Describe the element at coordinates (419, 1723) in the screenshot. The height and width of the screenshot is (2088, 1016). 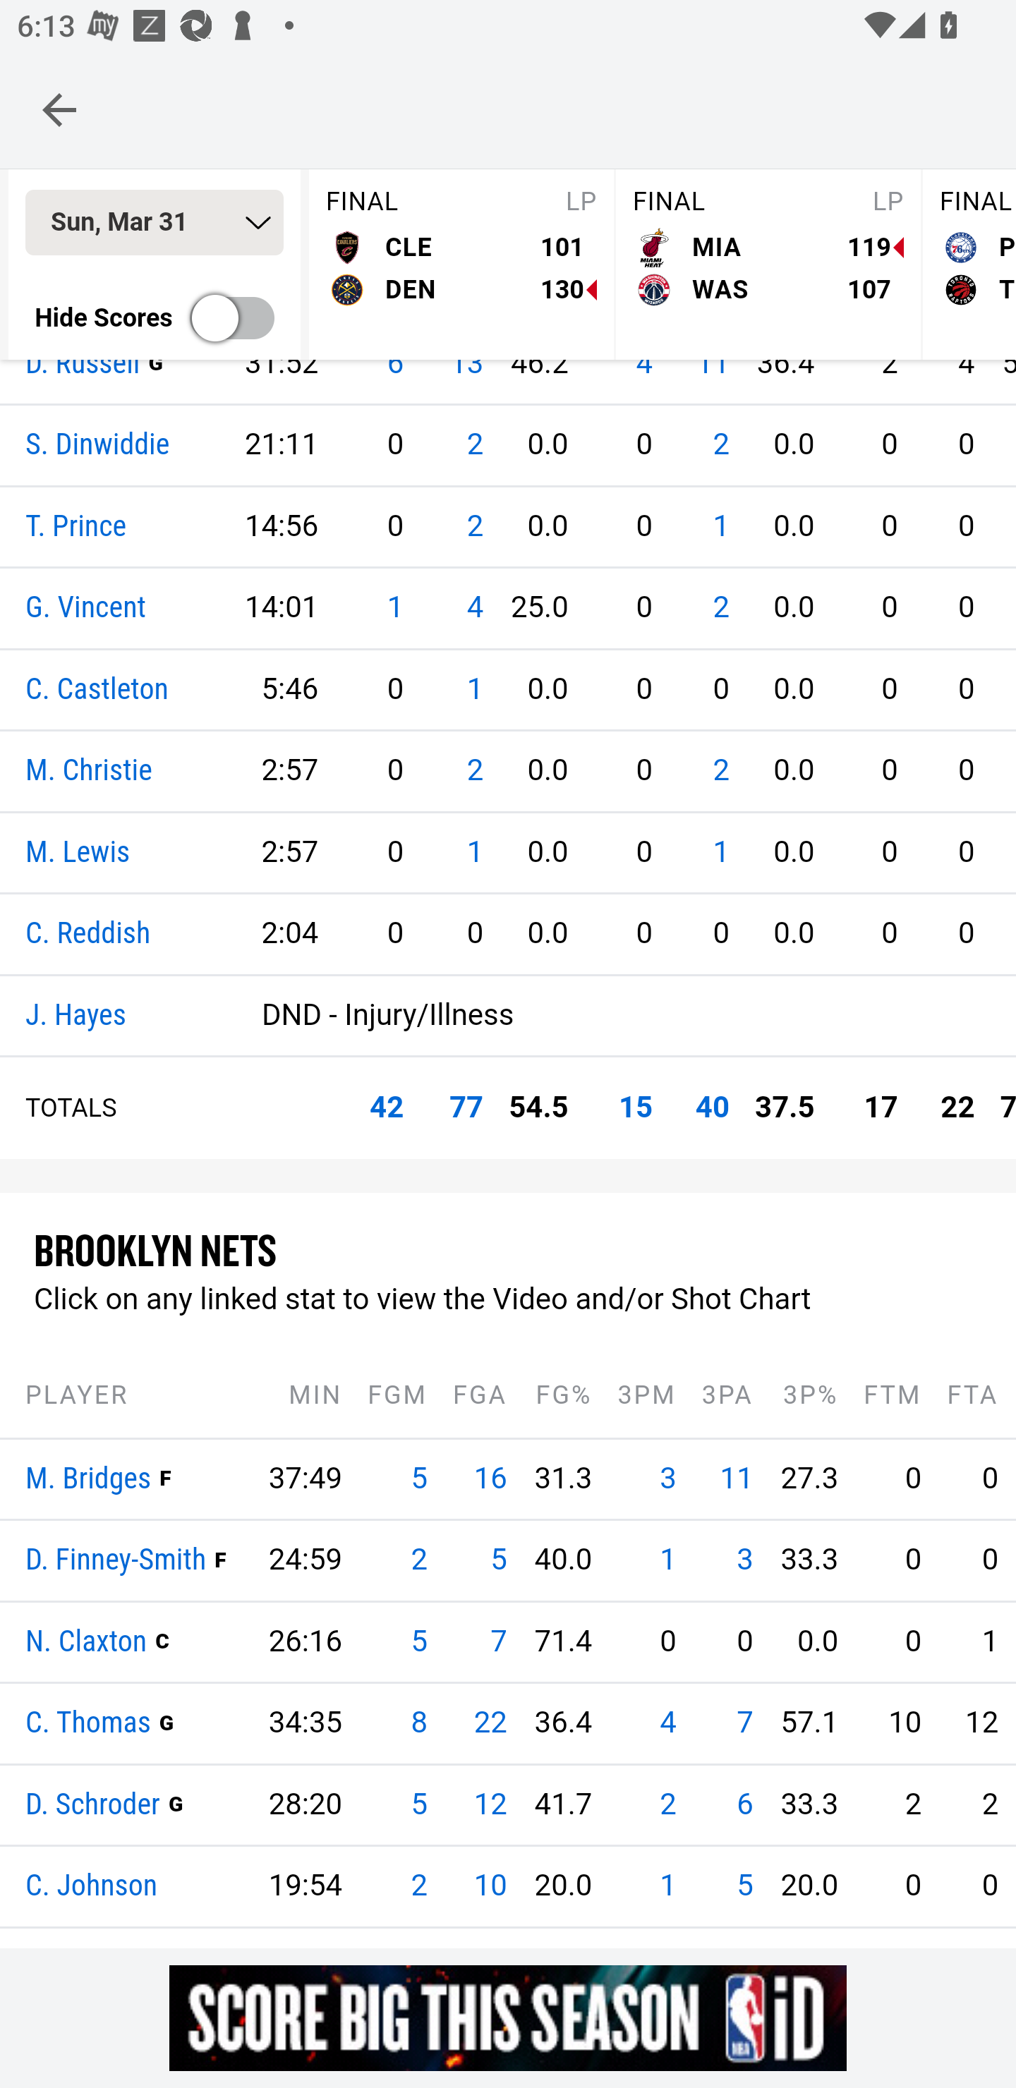
I see `8` at that location.